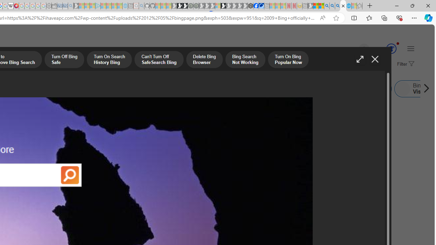  I want to click on Turn On Search History Bing, so click(109, 60).